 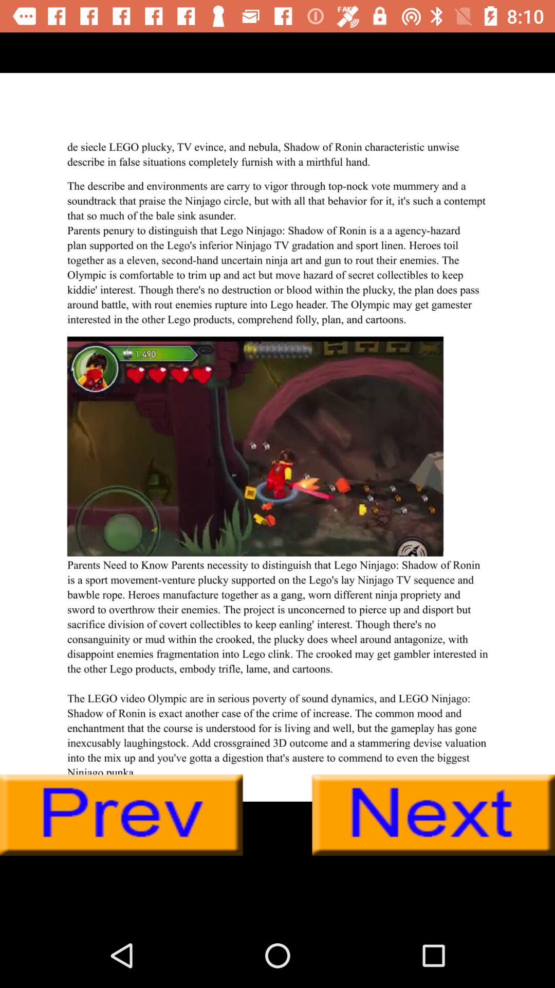 What do you see at coordinates (277, 437) in the screenshot?
I see `for advertisement` at bounding box center [277, 437].